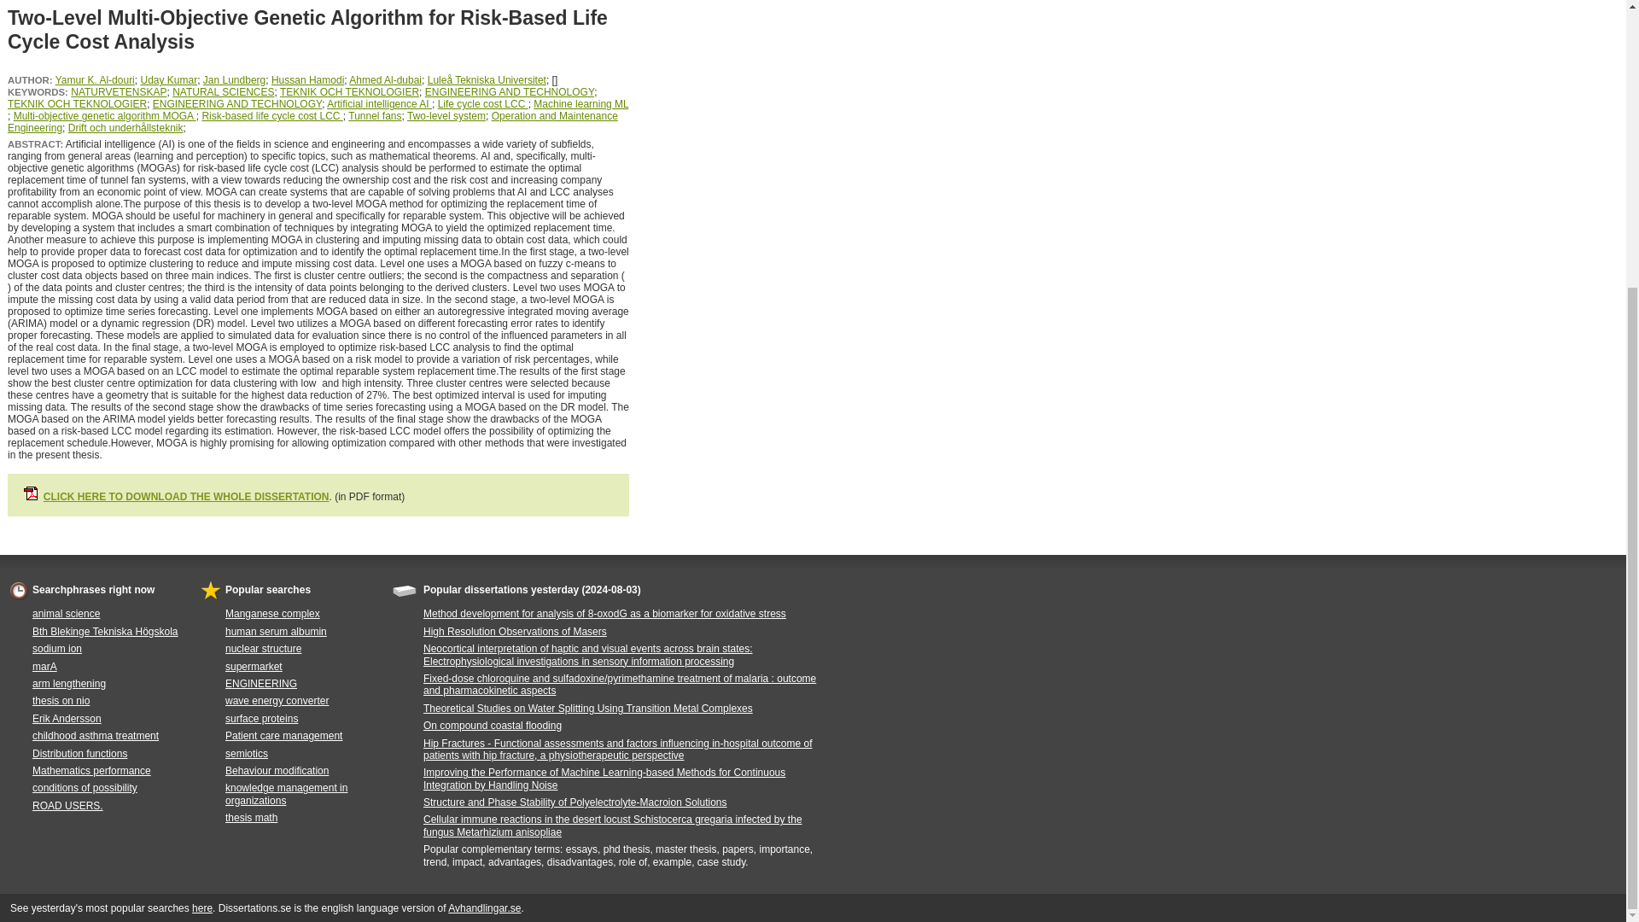 The image size is (1639, 922). Describe the element at coordinates (271, 115) in the screenshot. I see `Risk-based life cycle cost LCC` at that location.